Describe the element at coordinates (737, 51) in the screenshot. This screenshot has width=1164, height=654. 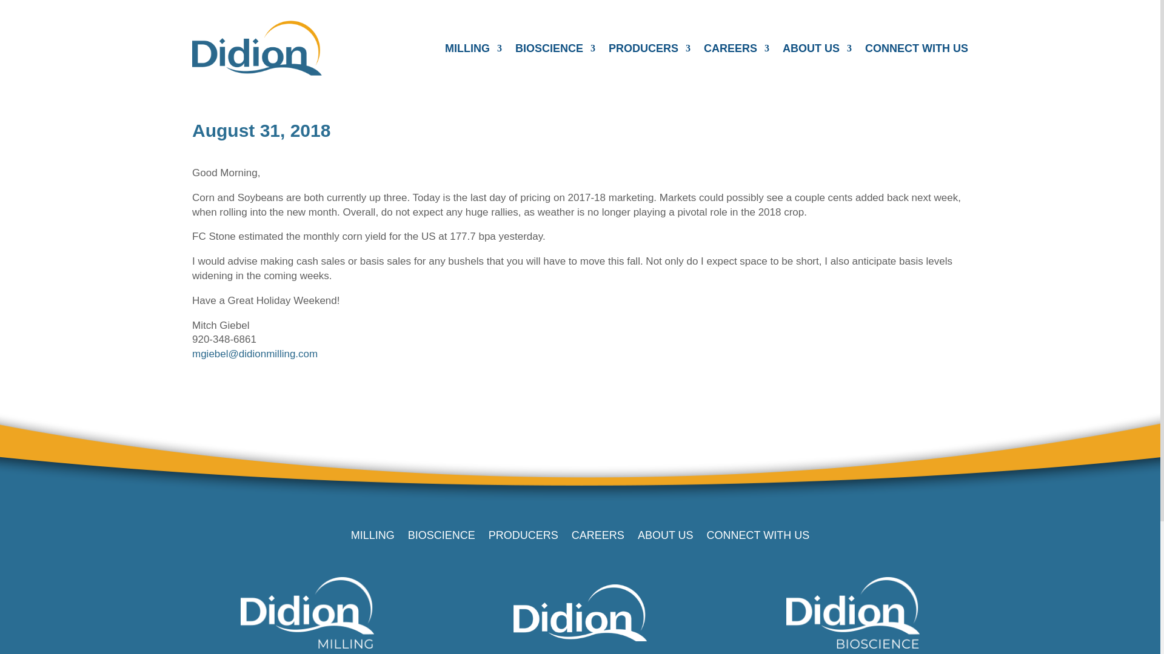
I see `CAREERS` at that location.